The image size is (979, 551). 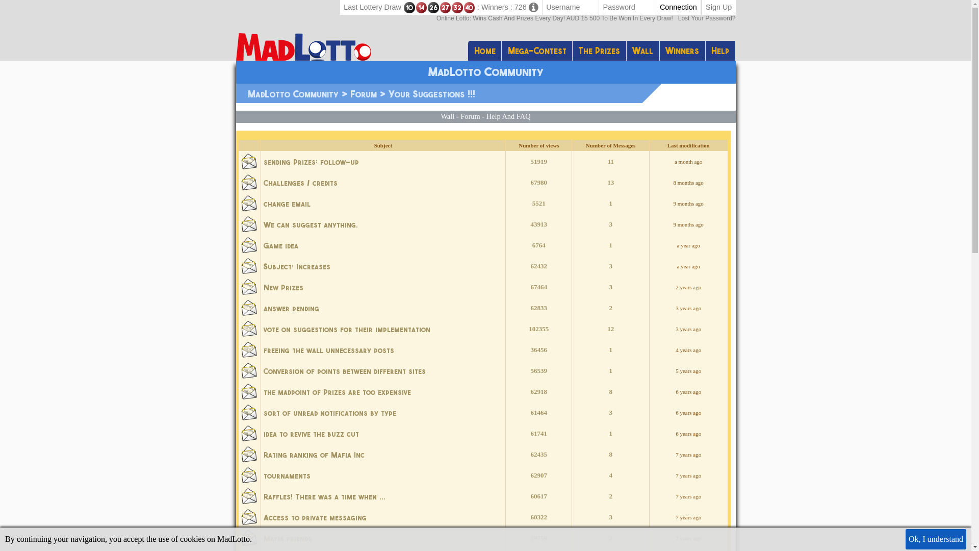 I want to click on Home, so click(x=484, y=51).